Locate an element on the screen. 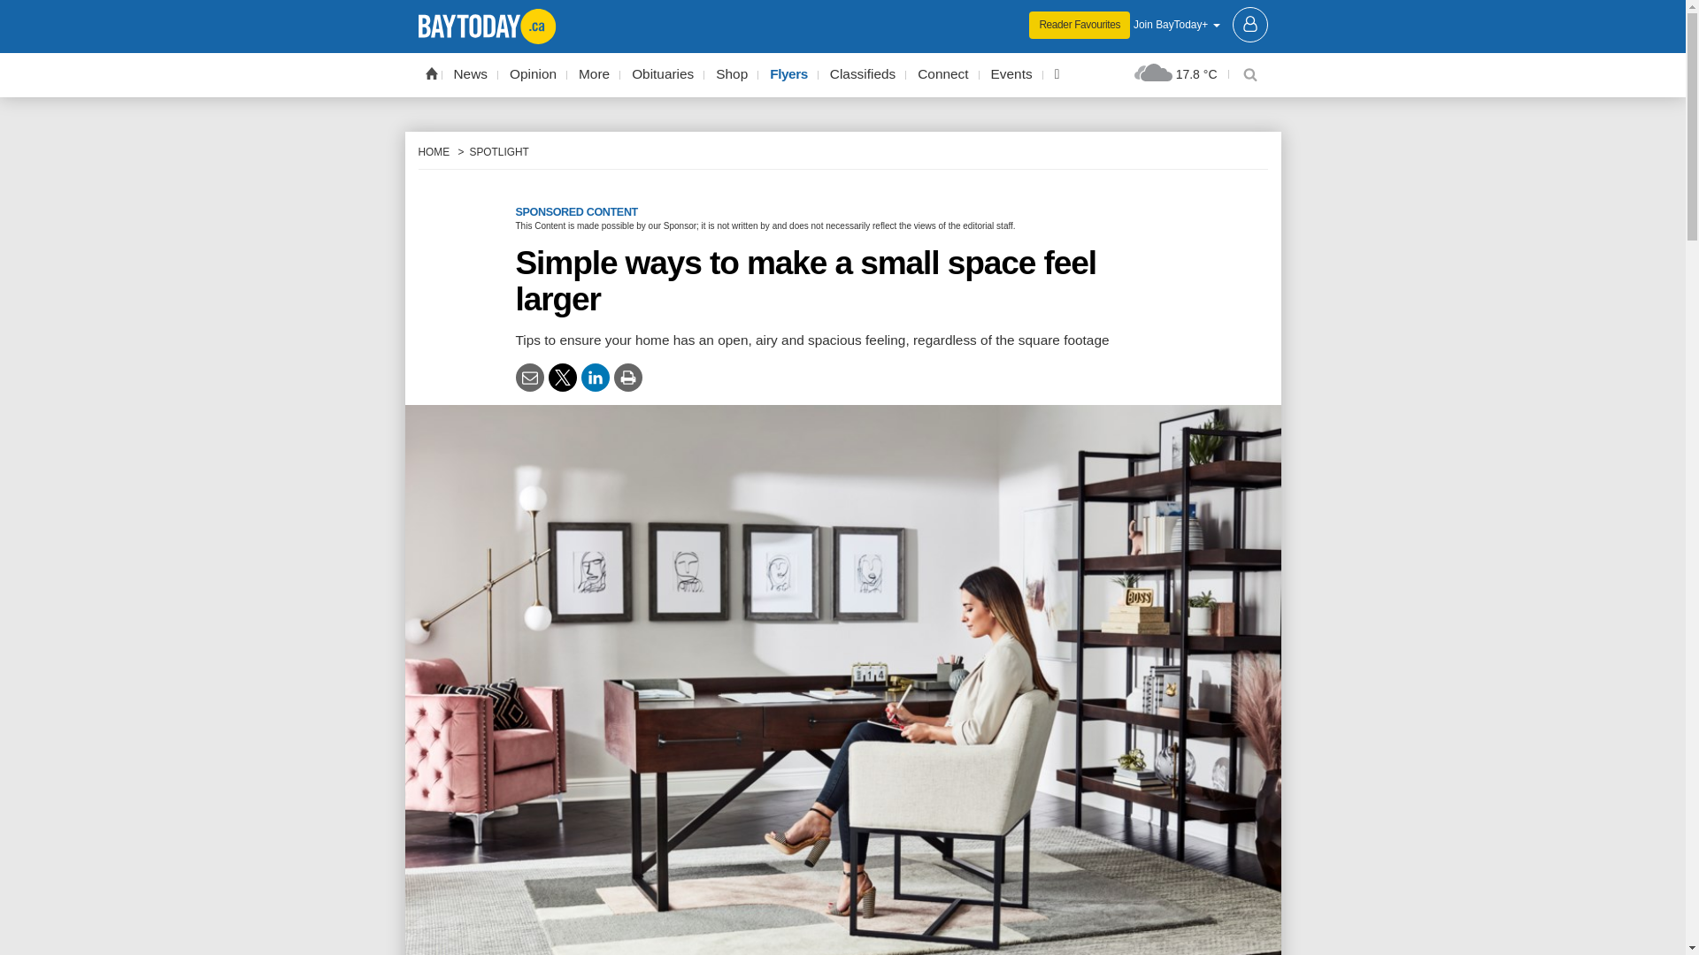 This screenshot has width=1699, height=955. Home is located at coordinates (430, 73).